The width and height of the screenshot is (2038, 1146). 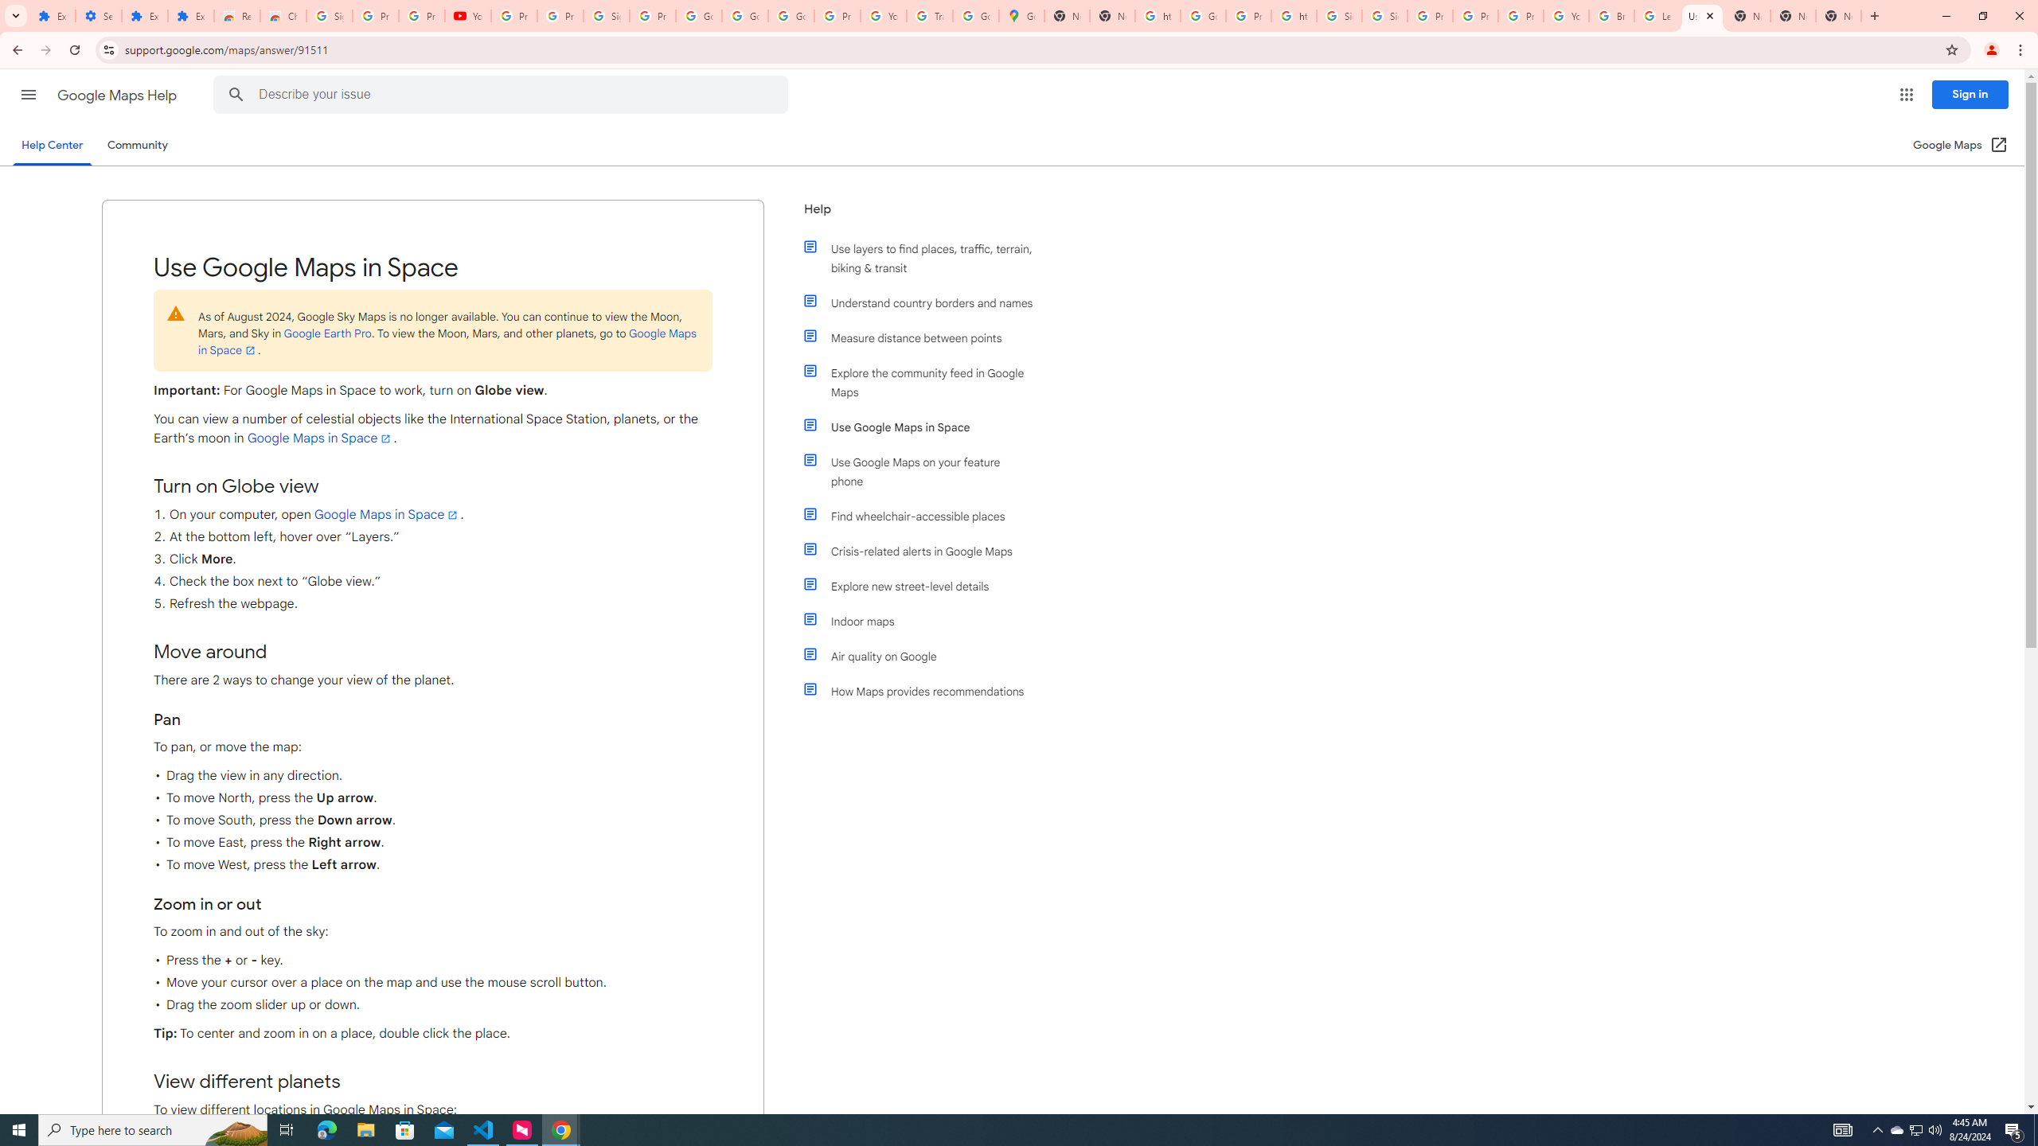 I want to click on Community, so click(x=137, y=145).